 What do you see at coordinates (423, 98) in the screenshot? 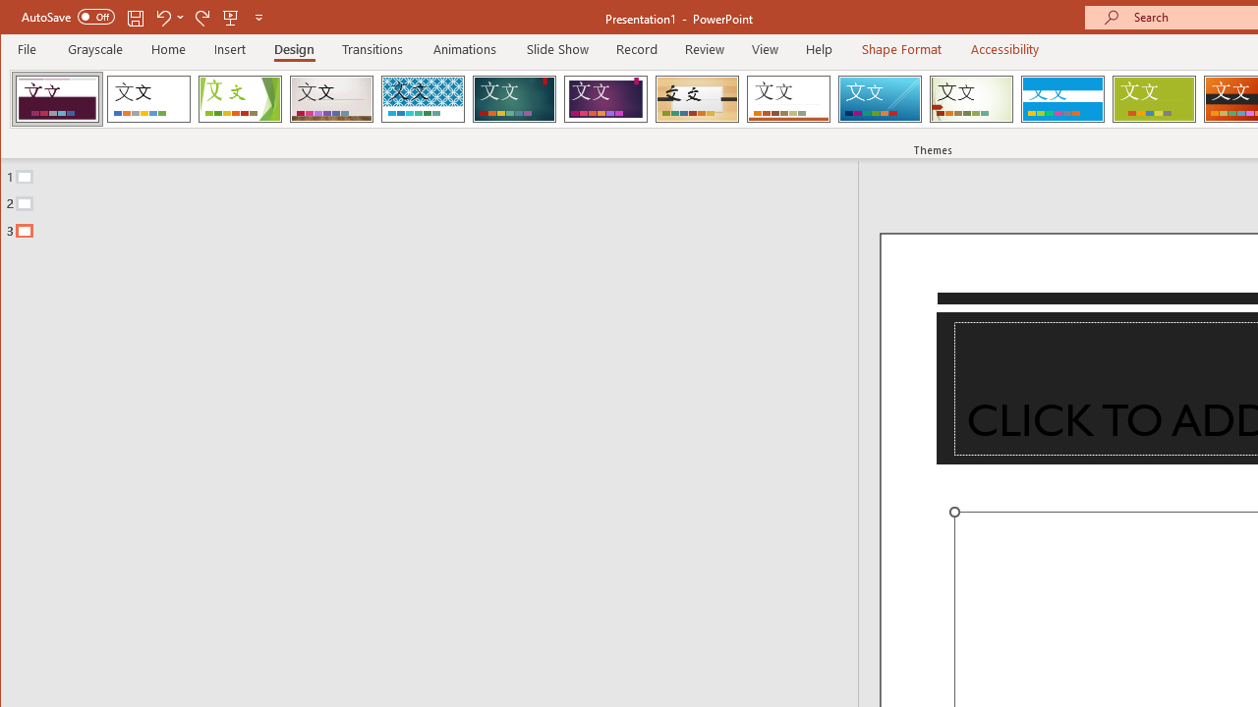
I see `Integral` at bounding box center [423, 98].